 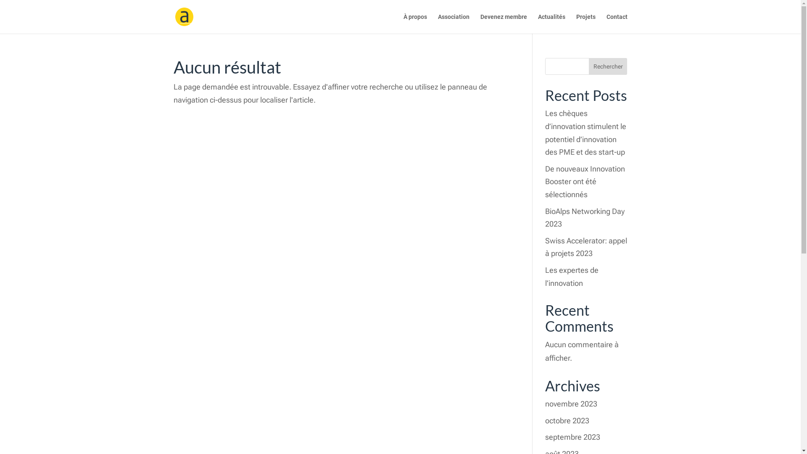 What do you see at coordinates (567, 420) in the screenshot?
I see `octobre 2023` at bounding box center [567, 420].